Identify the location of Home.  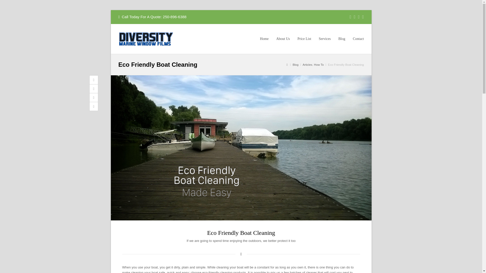
(264, 39).